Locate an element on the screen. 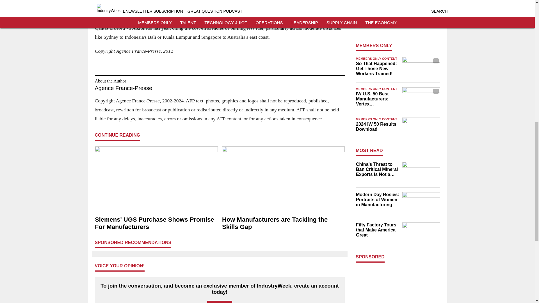 The width and height of the screenshot is (539, 303). So That Happened: Get Those New Workers Trained! is located at coordinates (377, 69).